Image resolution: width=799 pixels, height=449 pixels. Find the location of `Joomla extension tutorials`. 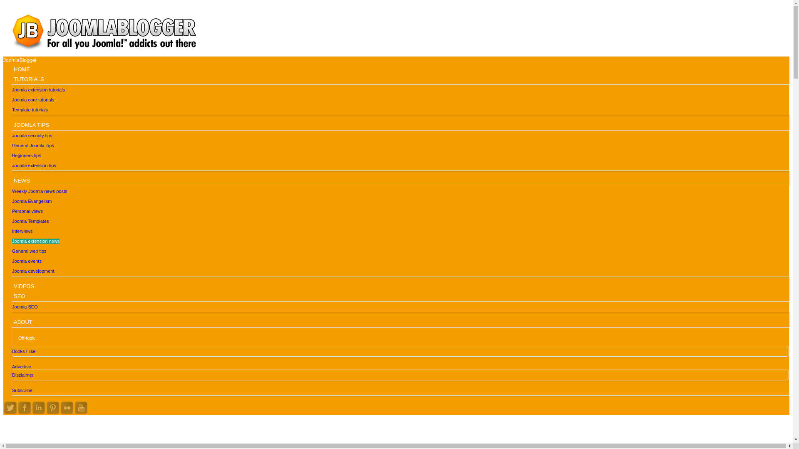

Joomla extension tutorials is located at coordinates (38, 90).